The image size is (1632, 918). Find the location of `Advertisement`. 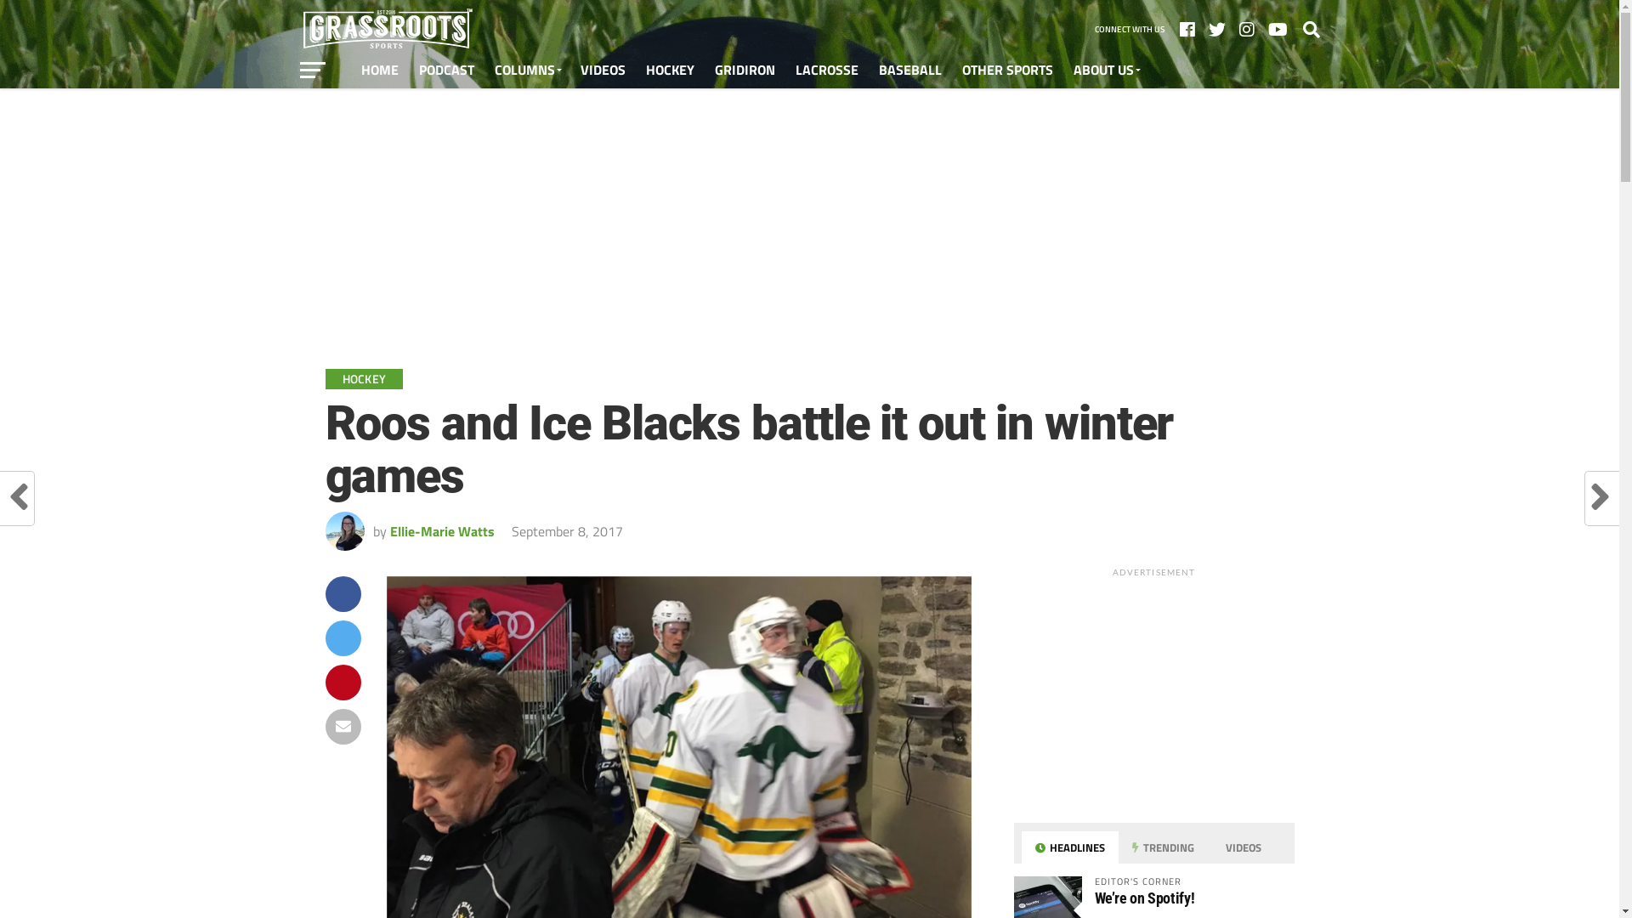

Advertisement is located at coordinates (809, 212).